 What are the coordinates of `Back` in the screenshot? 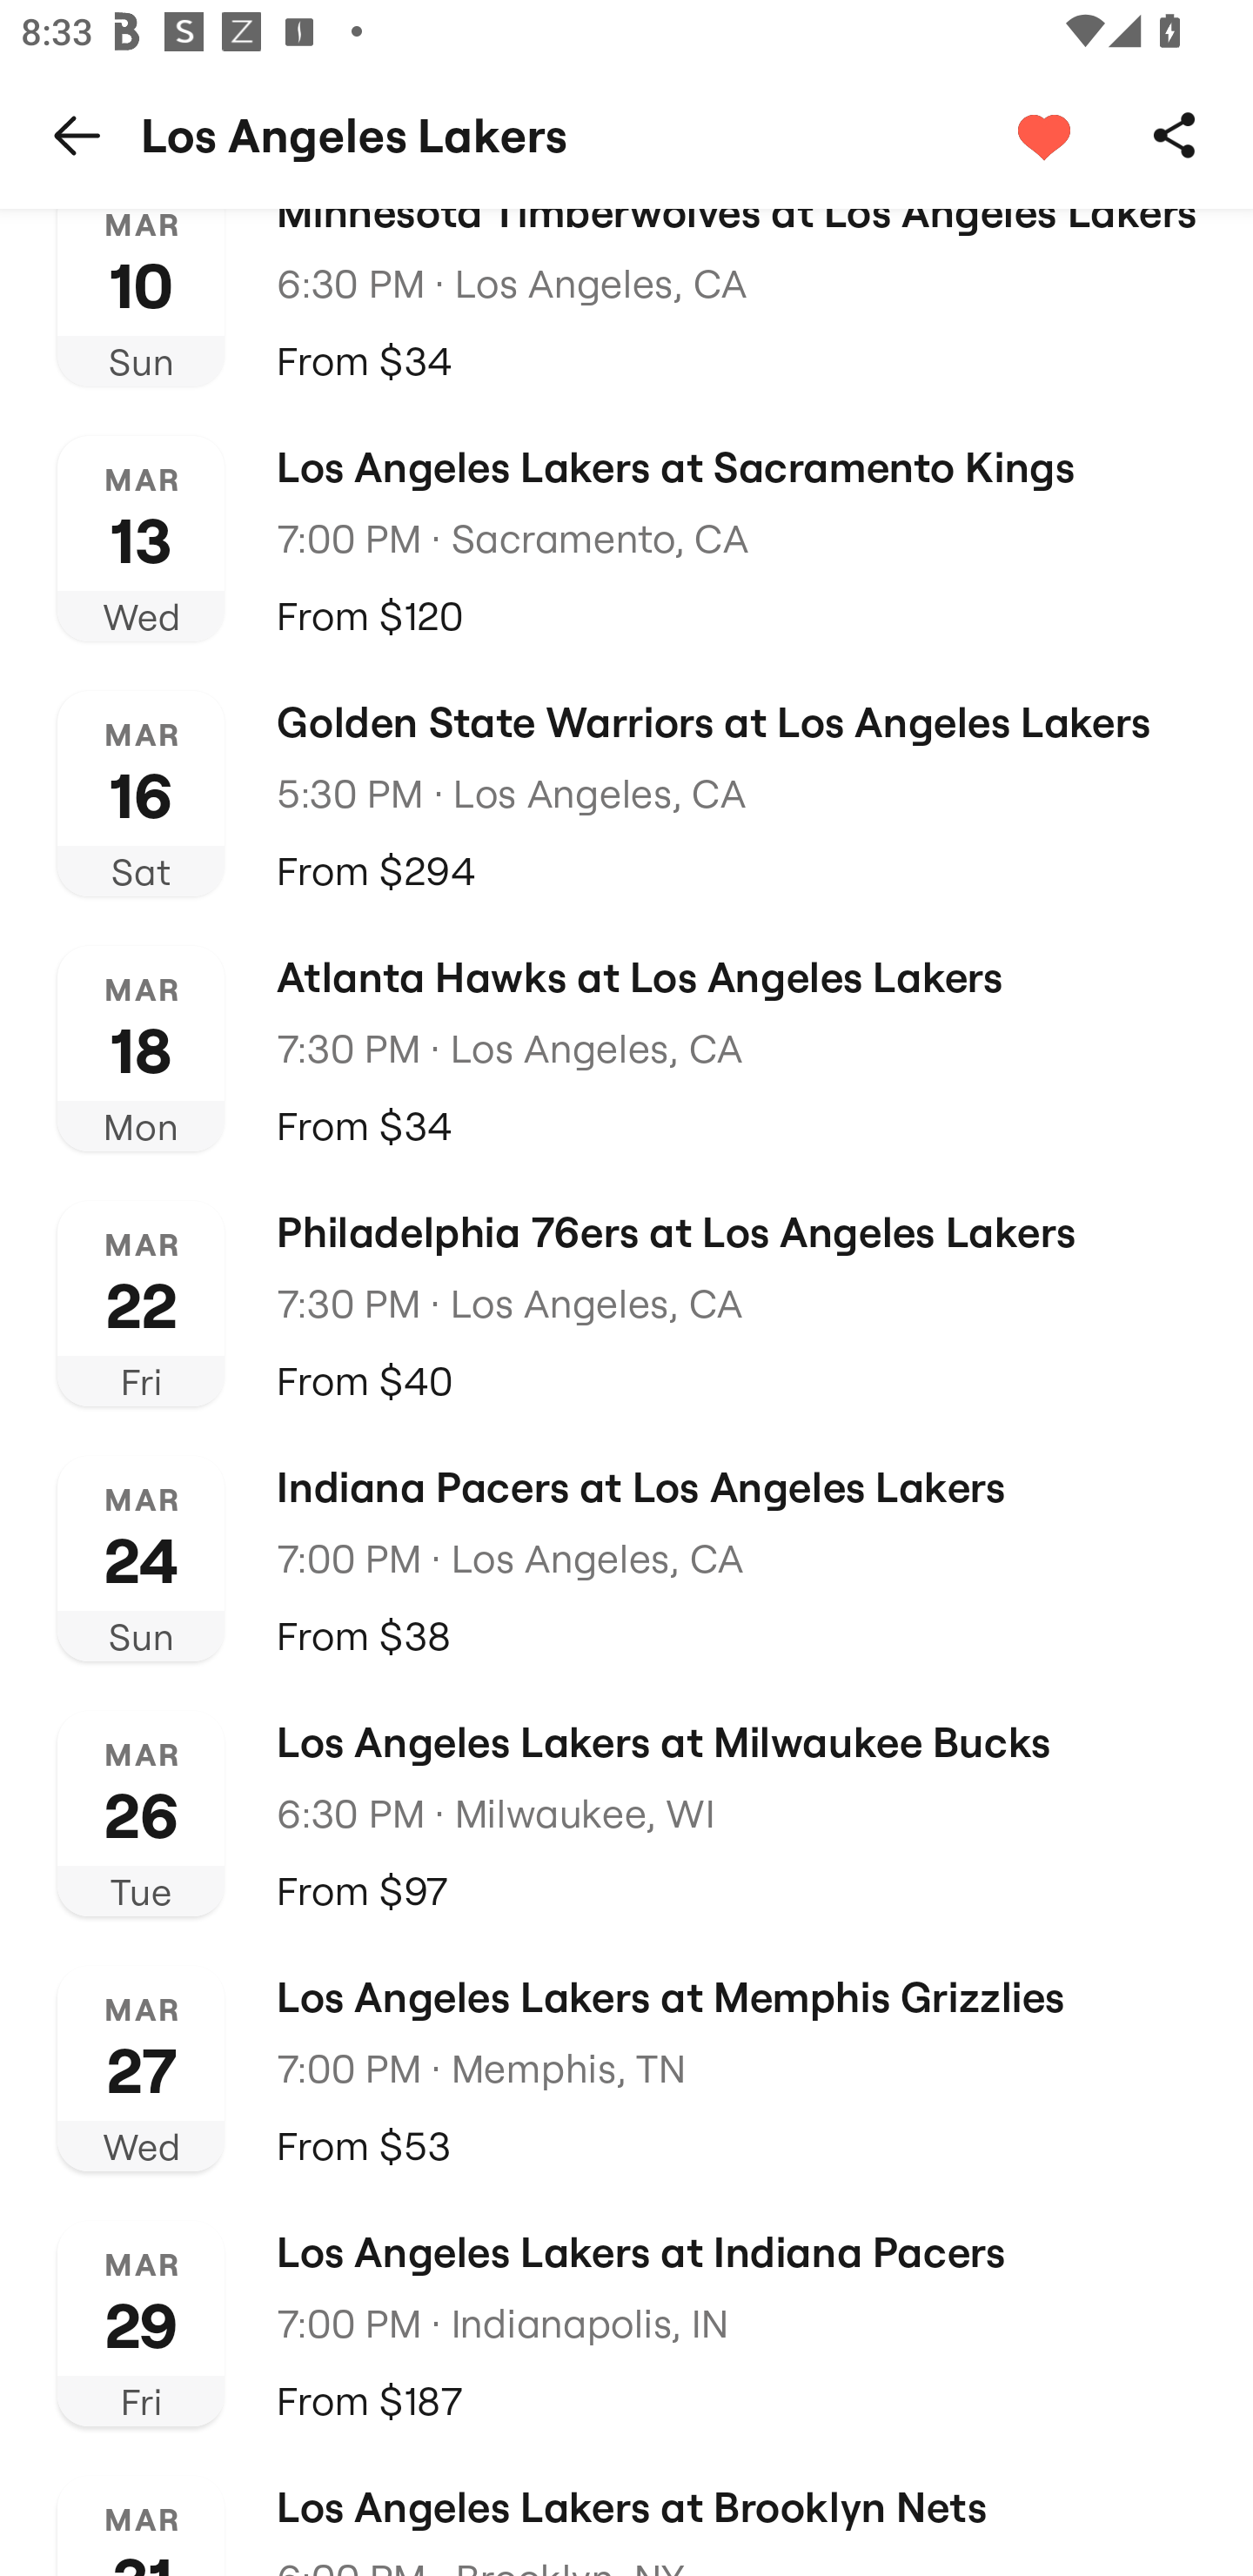 It's located at (77, 134).